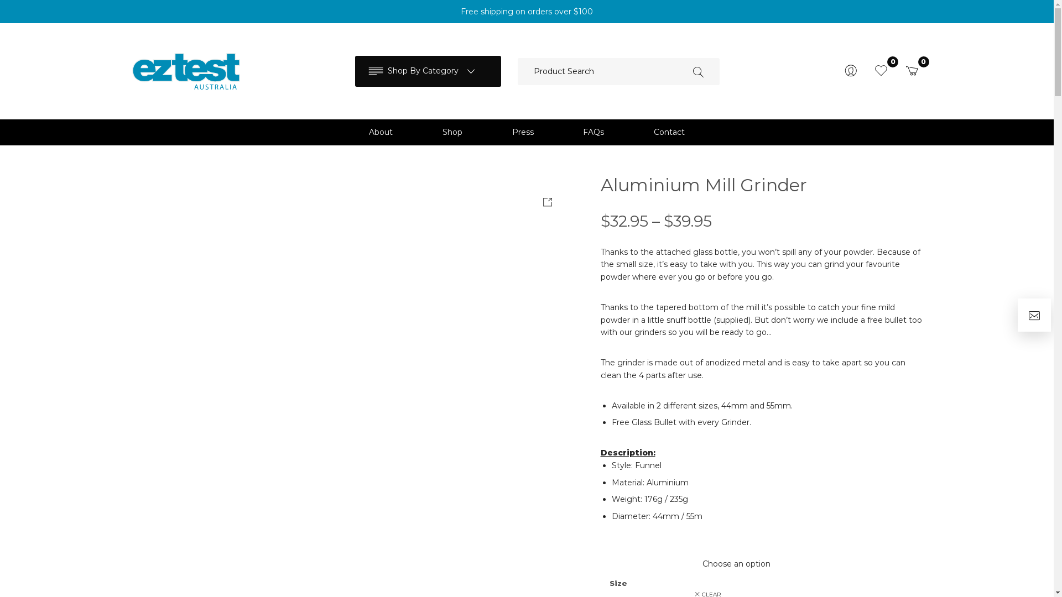 The image size is (1062, 597). I want to click on 0, so click(881, 71).